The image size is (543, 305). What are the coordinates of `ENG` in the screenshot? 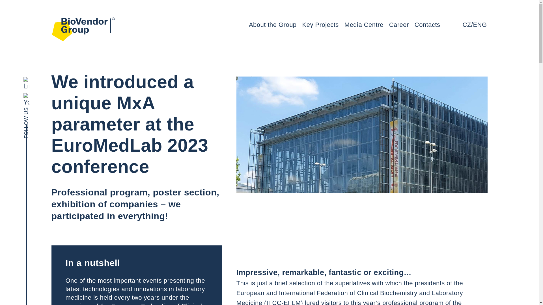 It's located at (480, 25).